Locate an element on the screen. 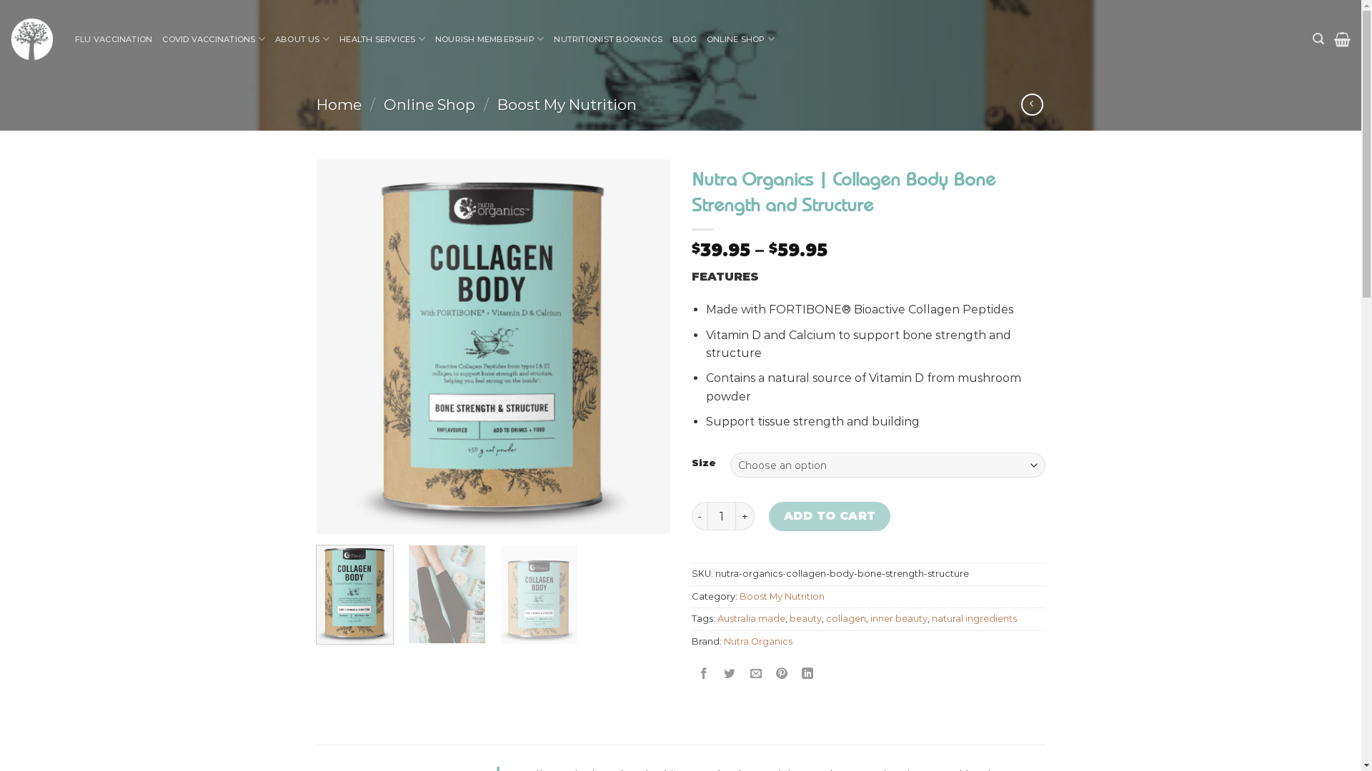 The image size is (1372, 771). NUTRITIONIST BOOKINGS is located at coordinates (608, 39).